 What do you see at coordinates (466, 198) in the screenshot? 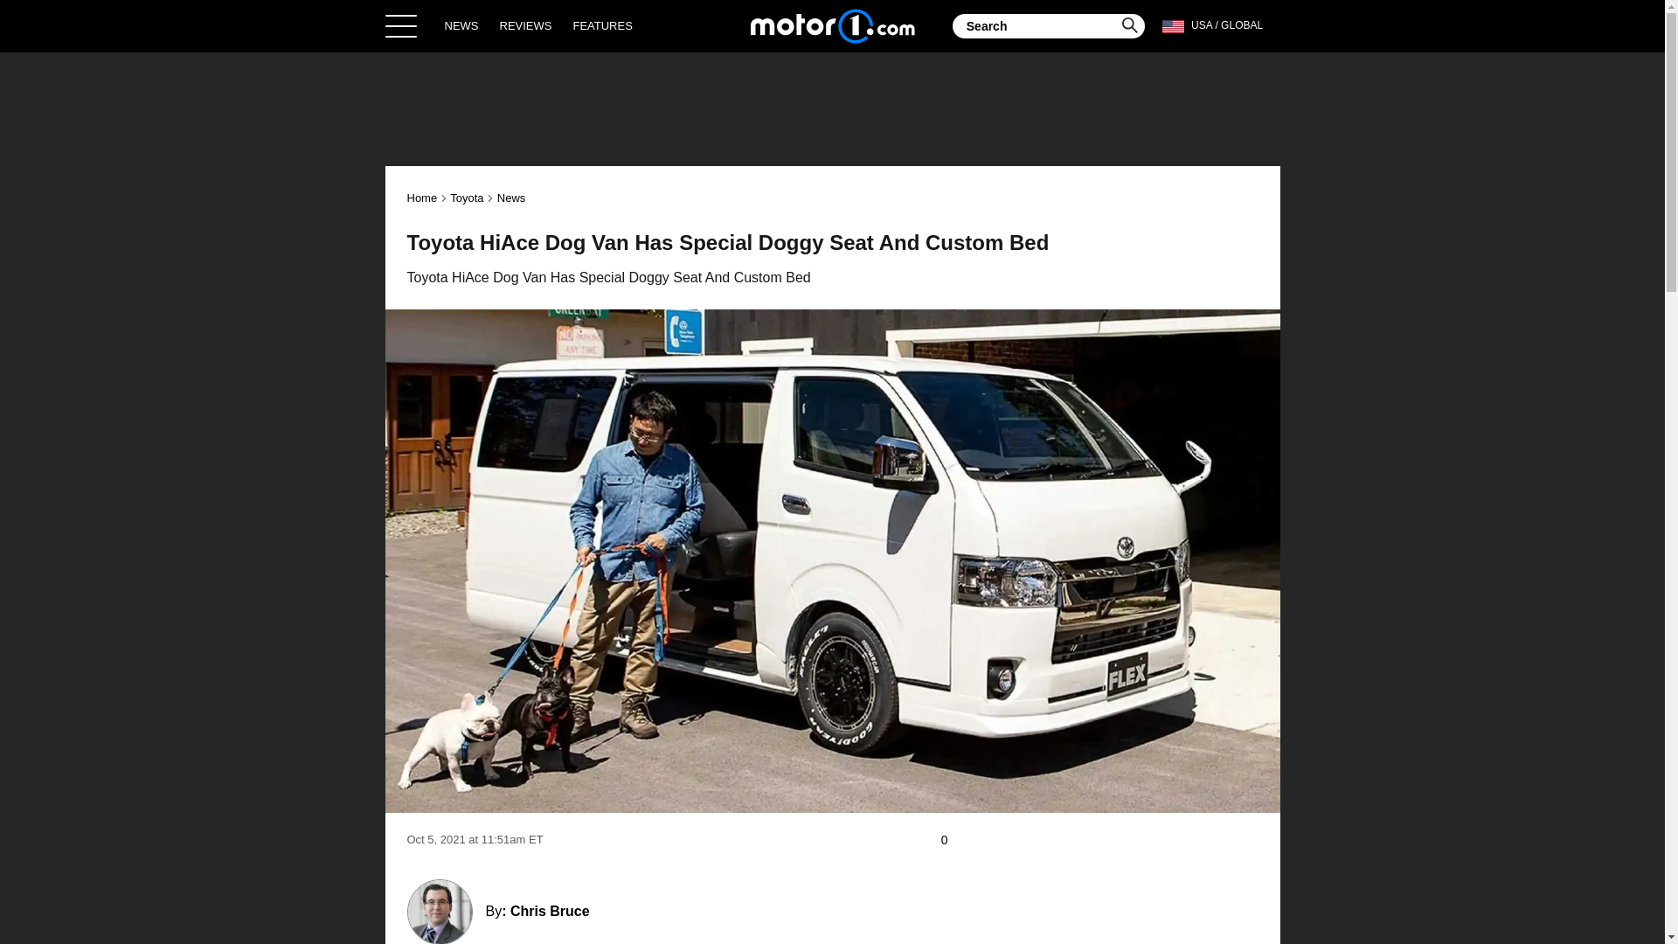
I see `Toyota` at bounding box center [466, 198].